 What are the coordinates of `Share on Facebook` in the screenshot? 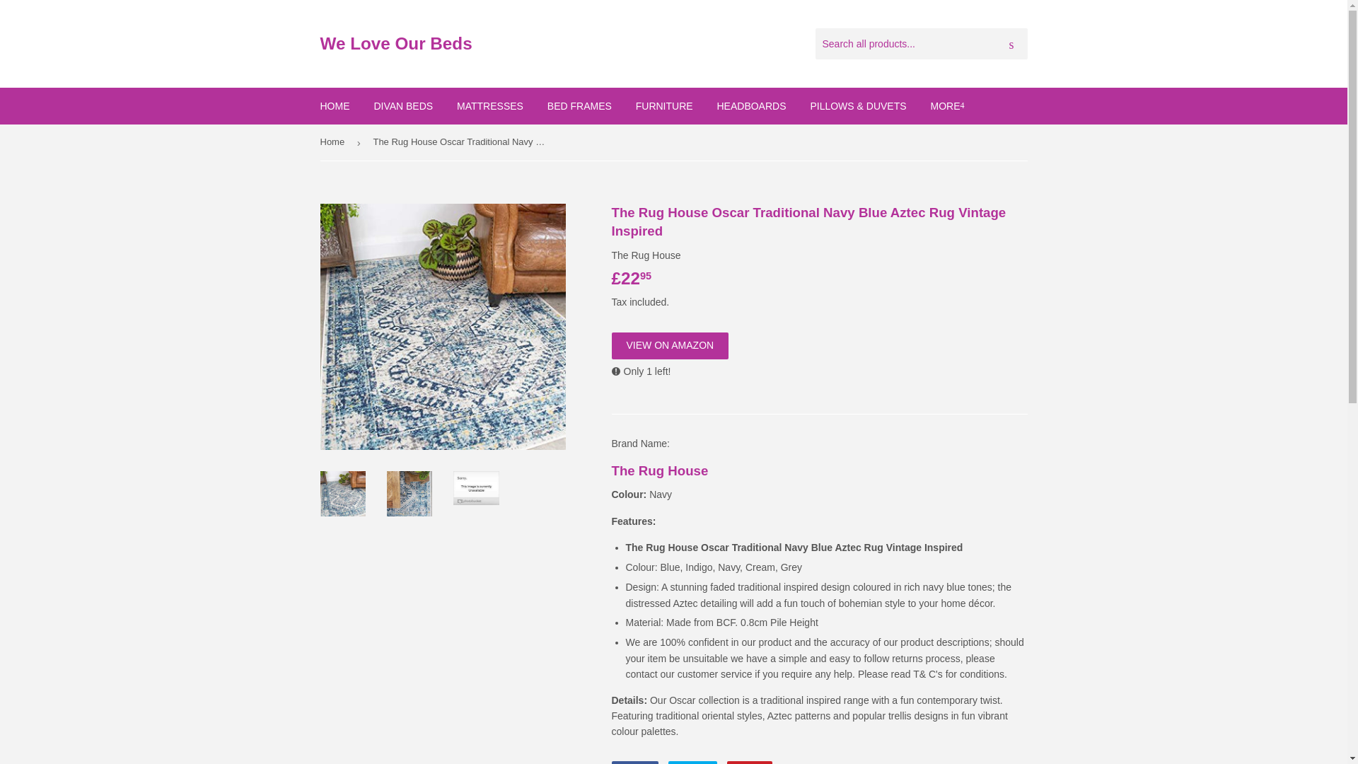 It's located at (634, 763).